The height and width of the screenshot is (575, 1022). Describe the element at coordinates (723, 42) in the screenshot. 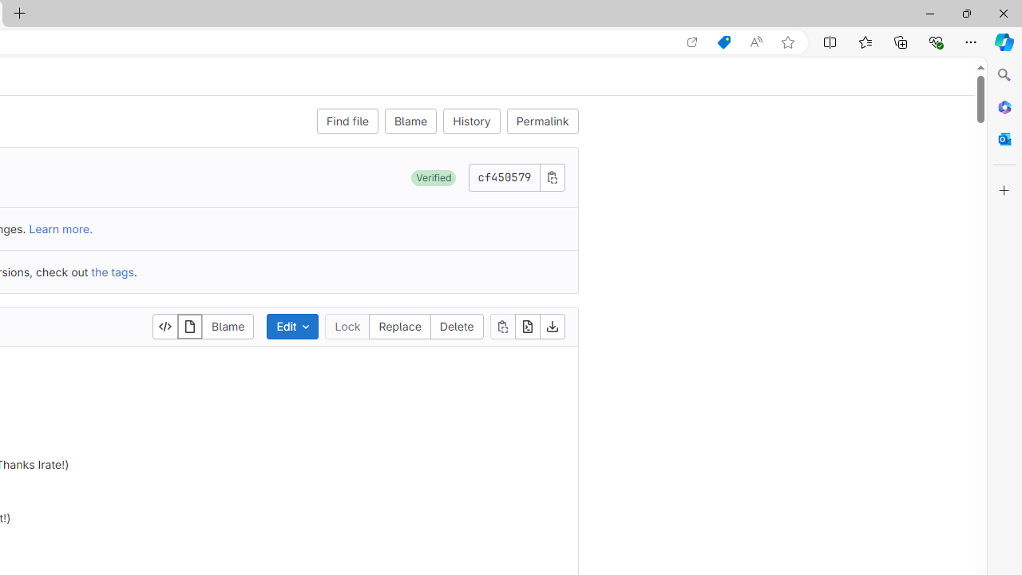

I see `Shopping in Microsoft Edge` at that location.